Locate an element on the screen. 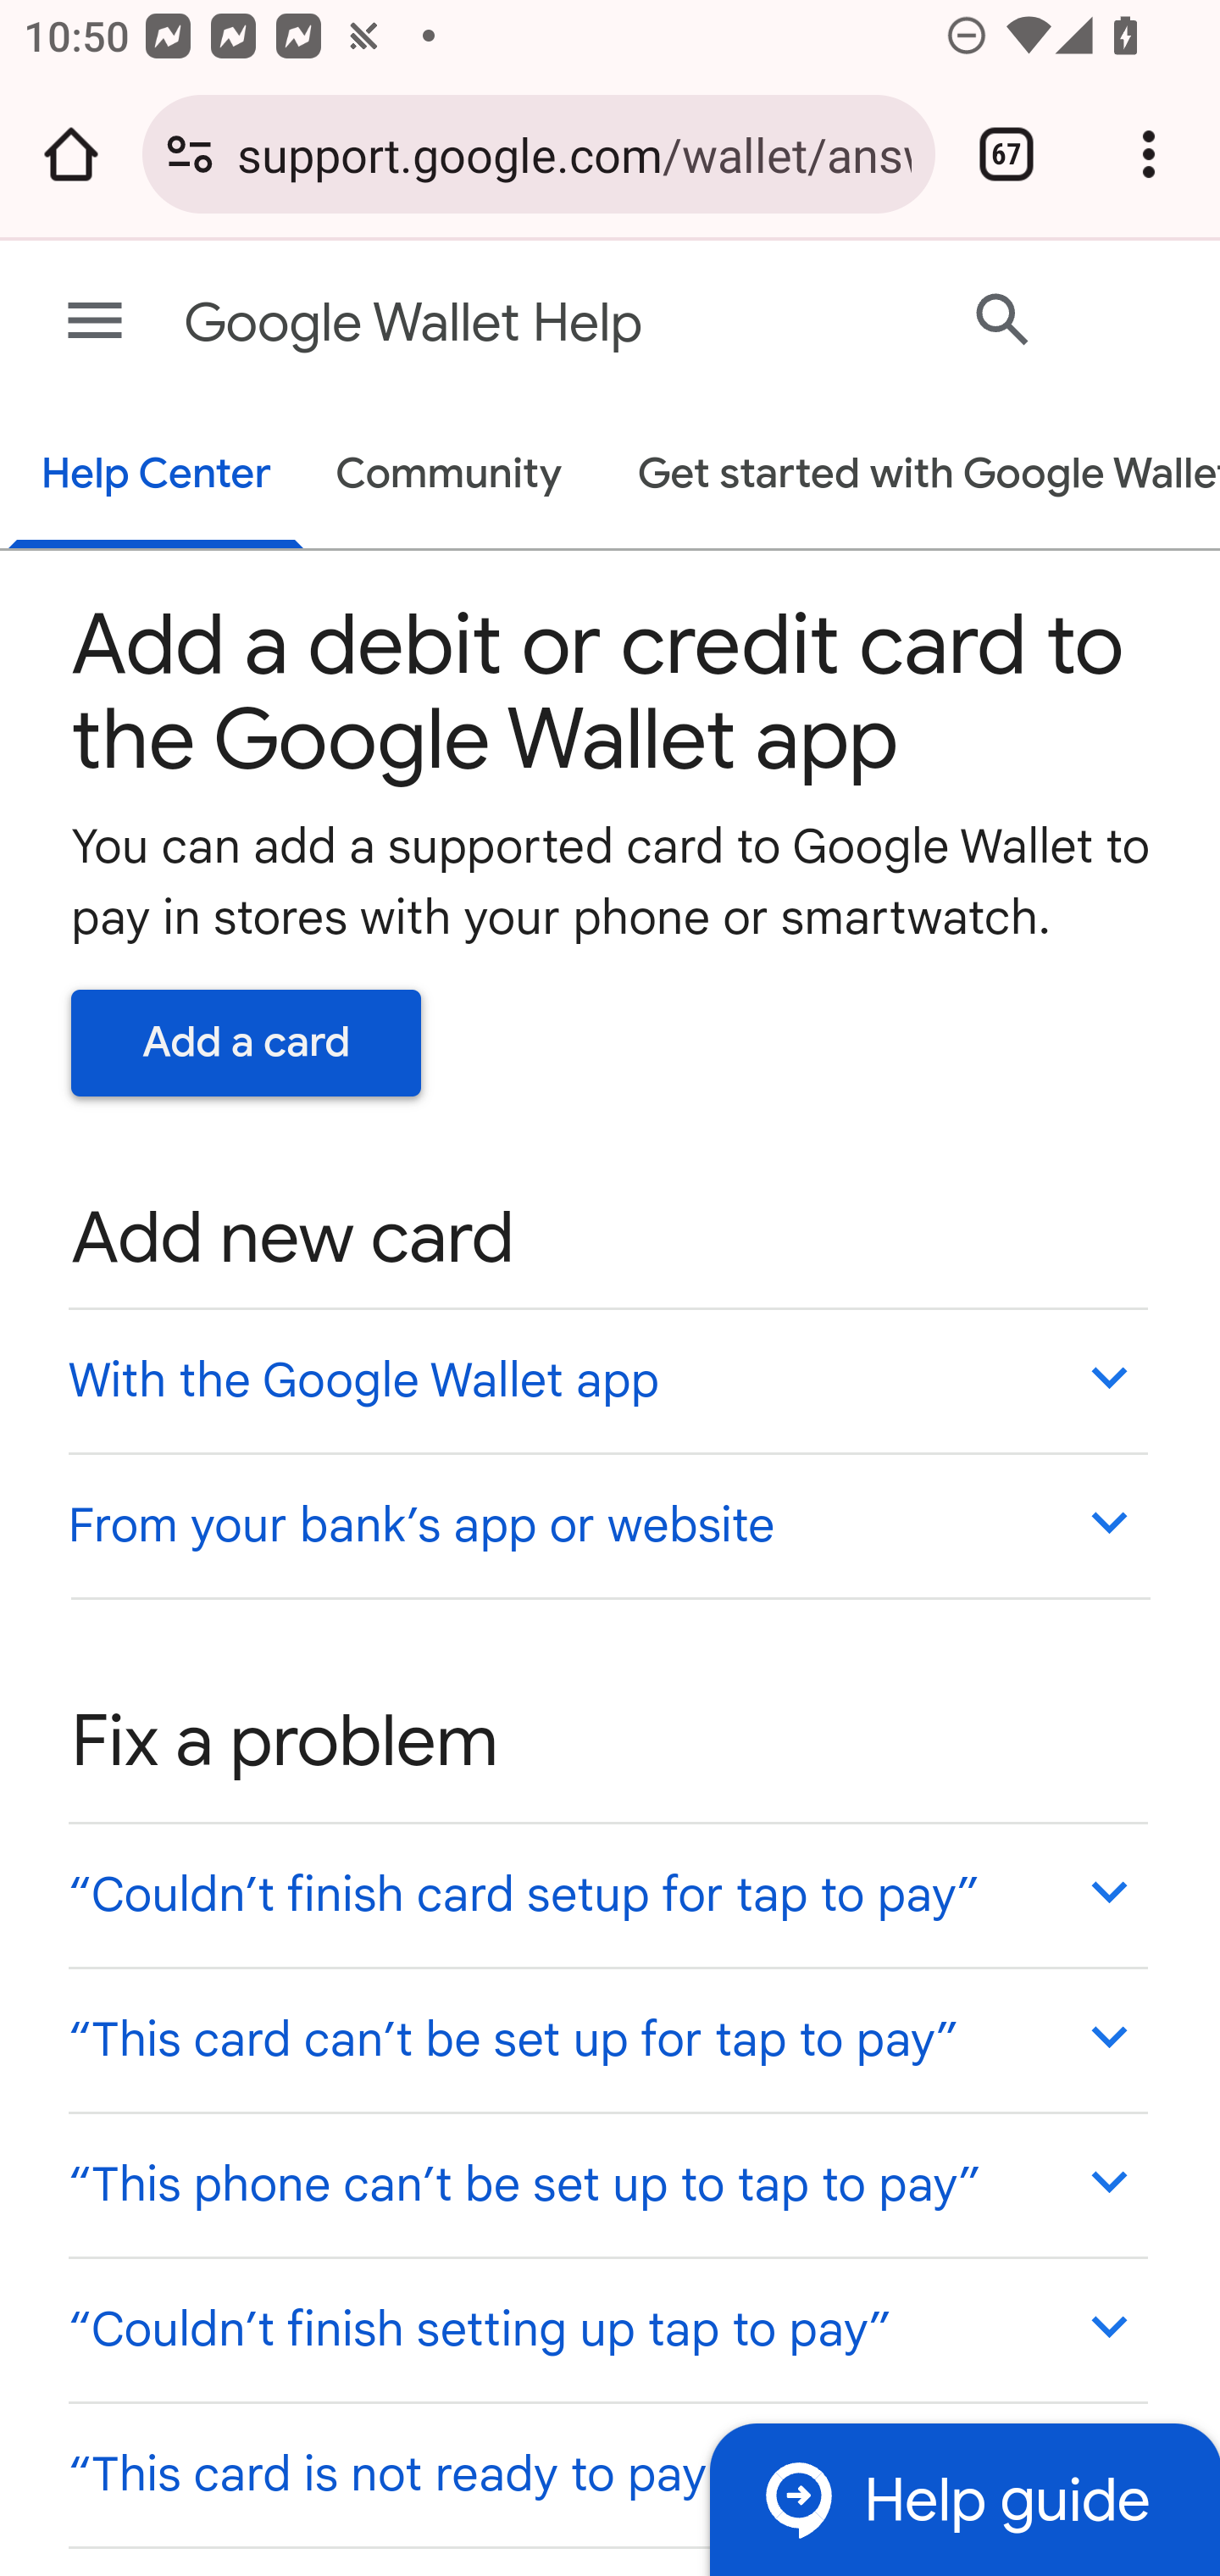  Add a card is located at coordinates (247, 1042).